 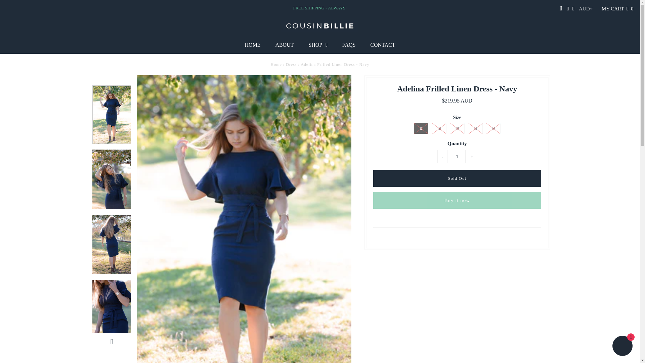 I want to click on MY CART    0, so click(x=617, y=9).